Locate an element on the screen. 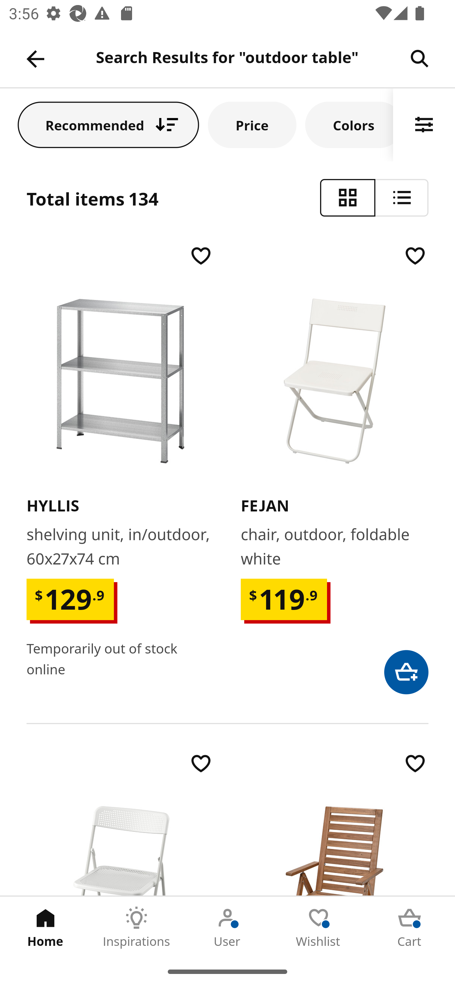 Image resolution: width=455 pixels, height=985 pixels. Cart
Tab 5 of 5 is located at coordinates (409, 927).